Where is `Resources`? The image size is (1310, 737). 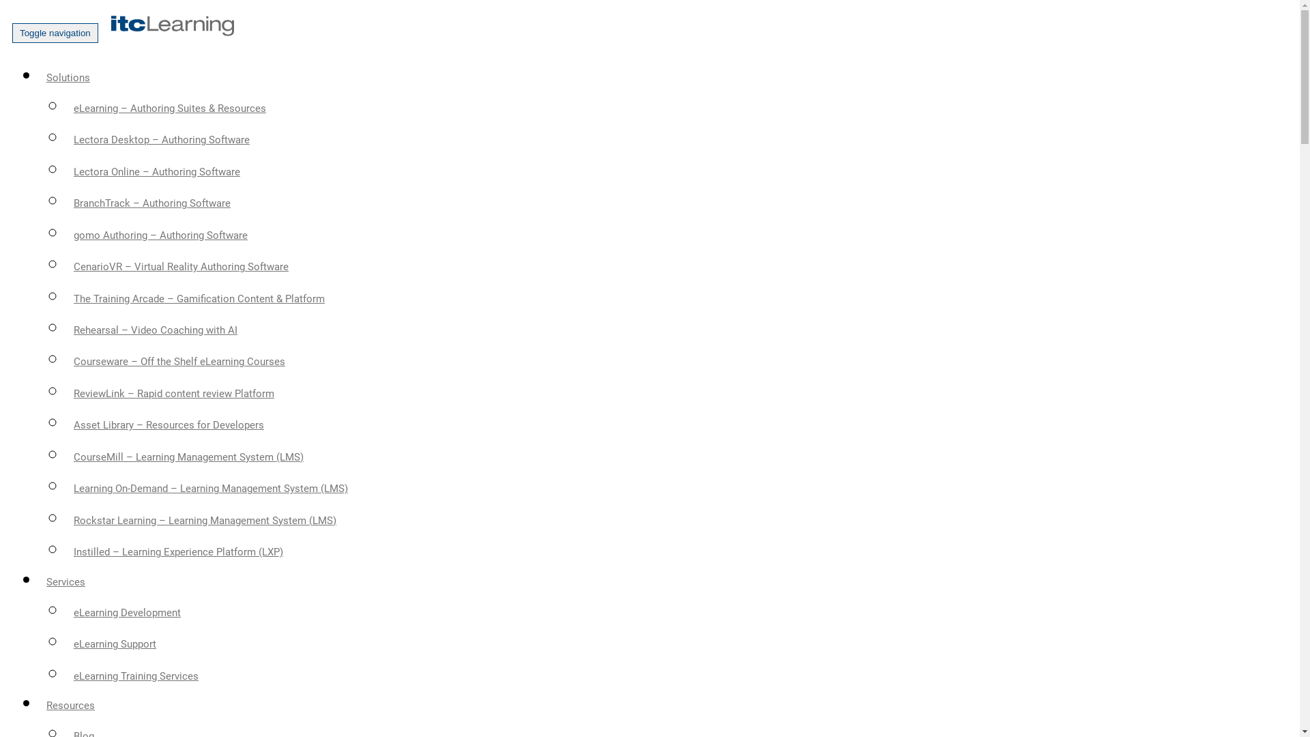 Resources is located at coordinates (71, 706).